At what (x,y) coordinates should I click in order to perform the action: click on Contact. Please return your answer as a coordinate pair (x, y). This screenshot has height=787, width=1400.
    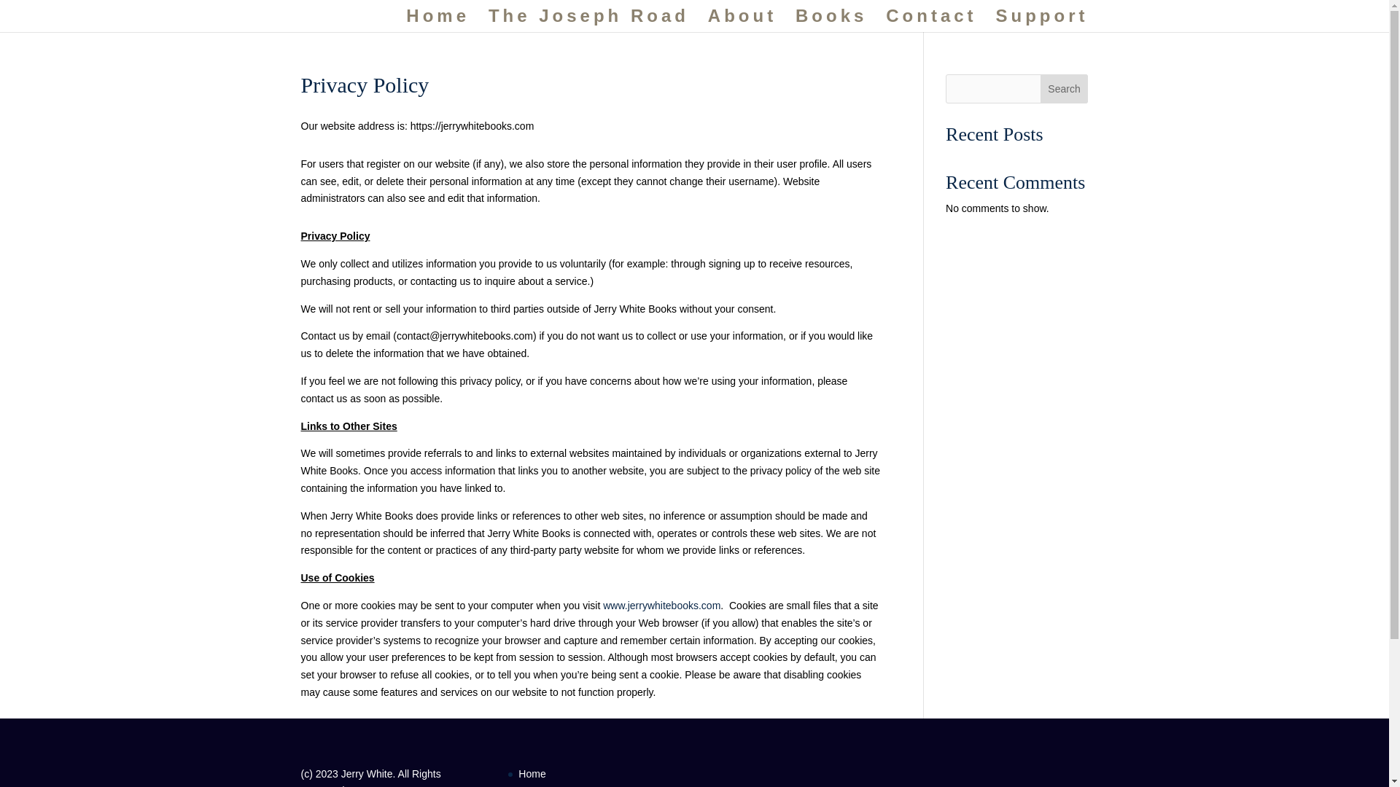
    Looking at the image, I should click on (930, 22).